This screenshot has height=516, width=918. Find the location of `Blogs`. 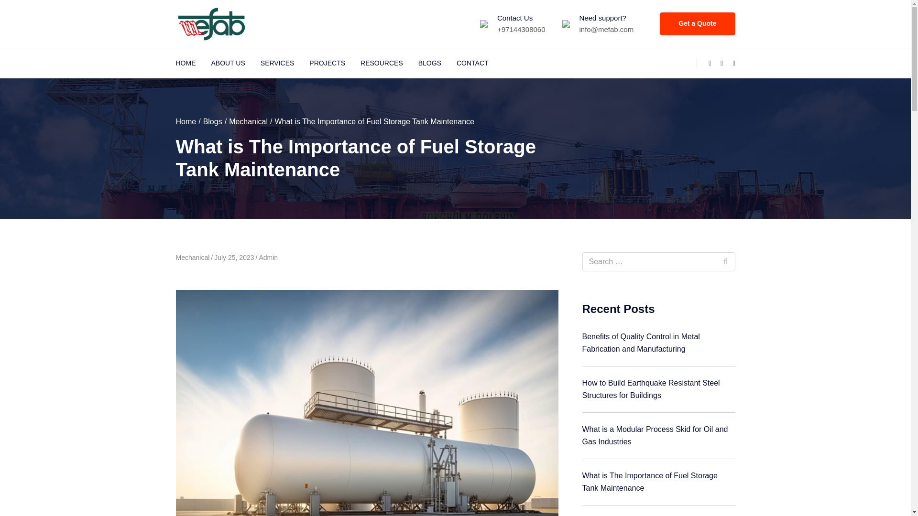

Blogs is located at coordinates (212, 121).